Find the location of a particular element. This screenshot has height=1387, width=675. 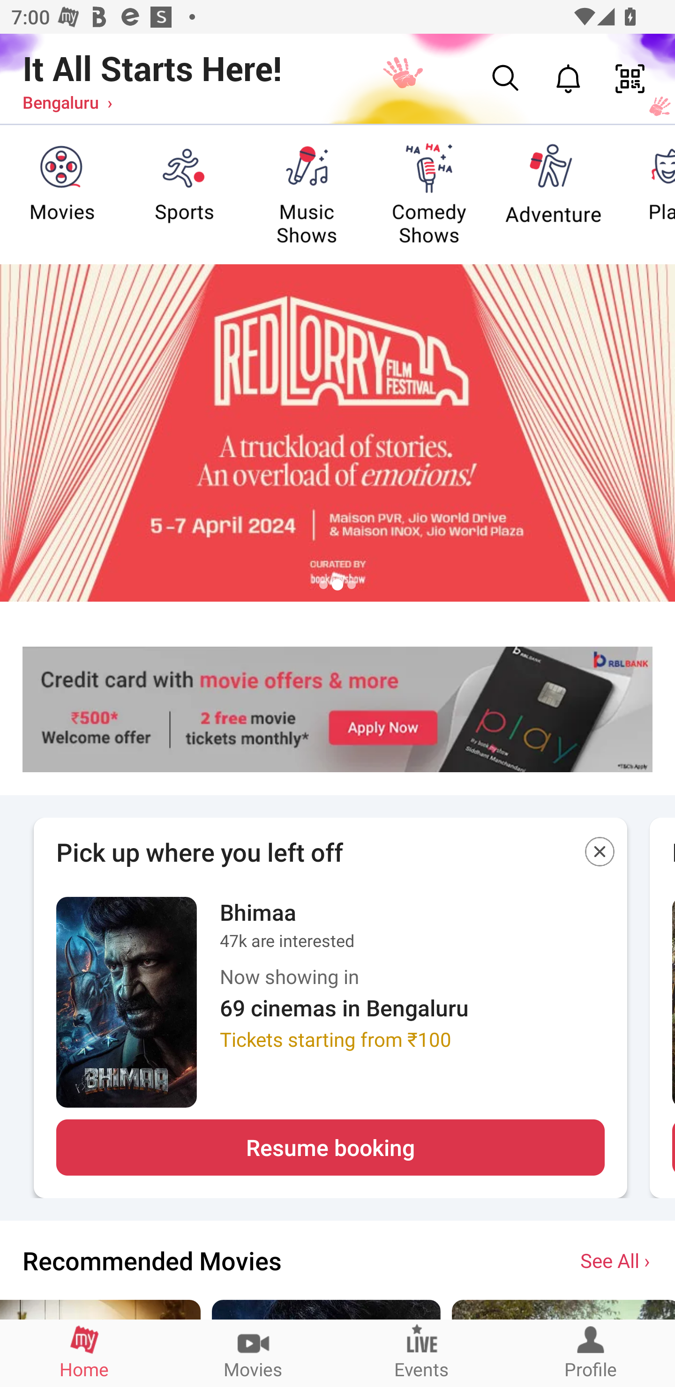

  is located at coordinates (600, 855).